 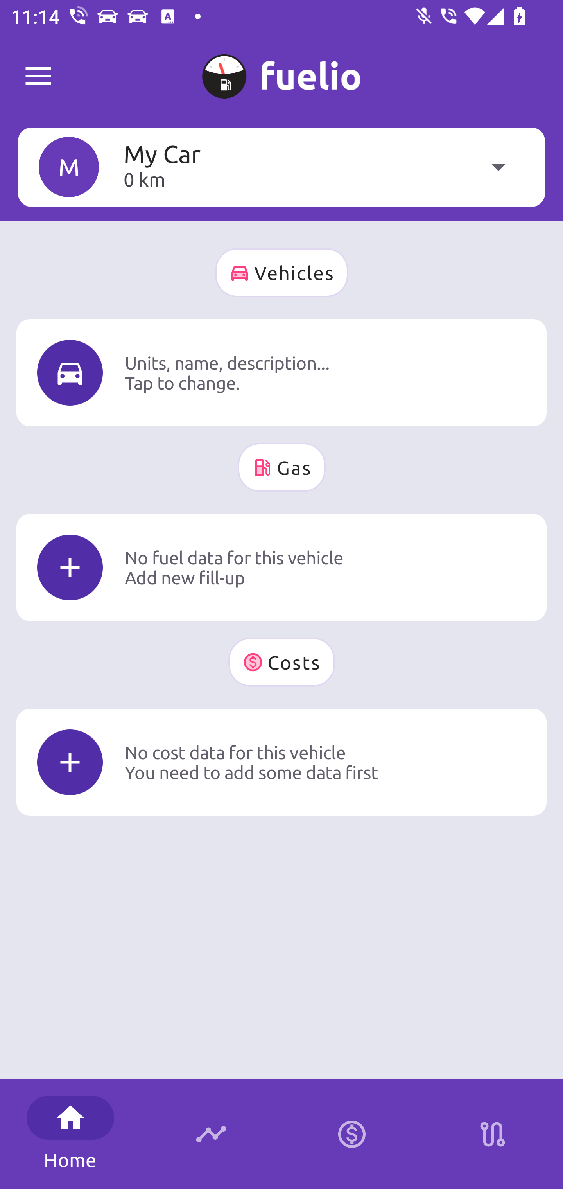 I want to click on M My Car 0 km, so click(x=281, y=167).